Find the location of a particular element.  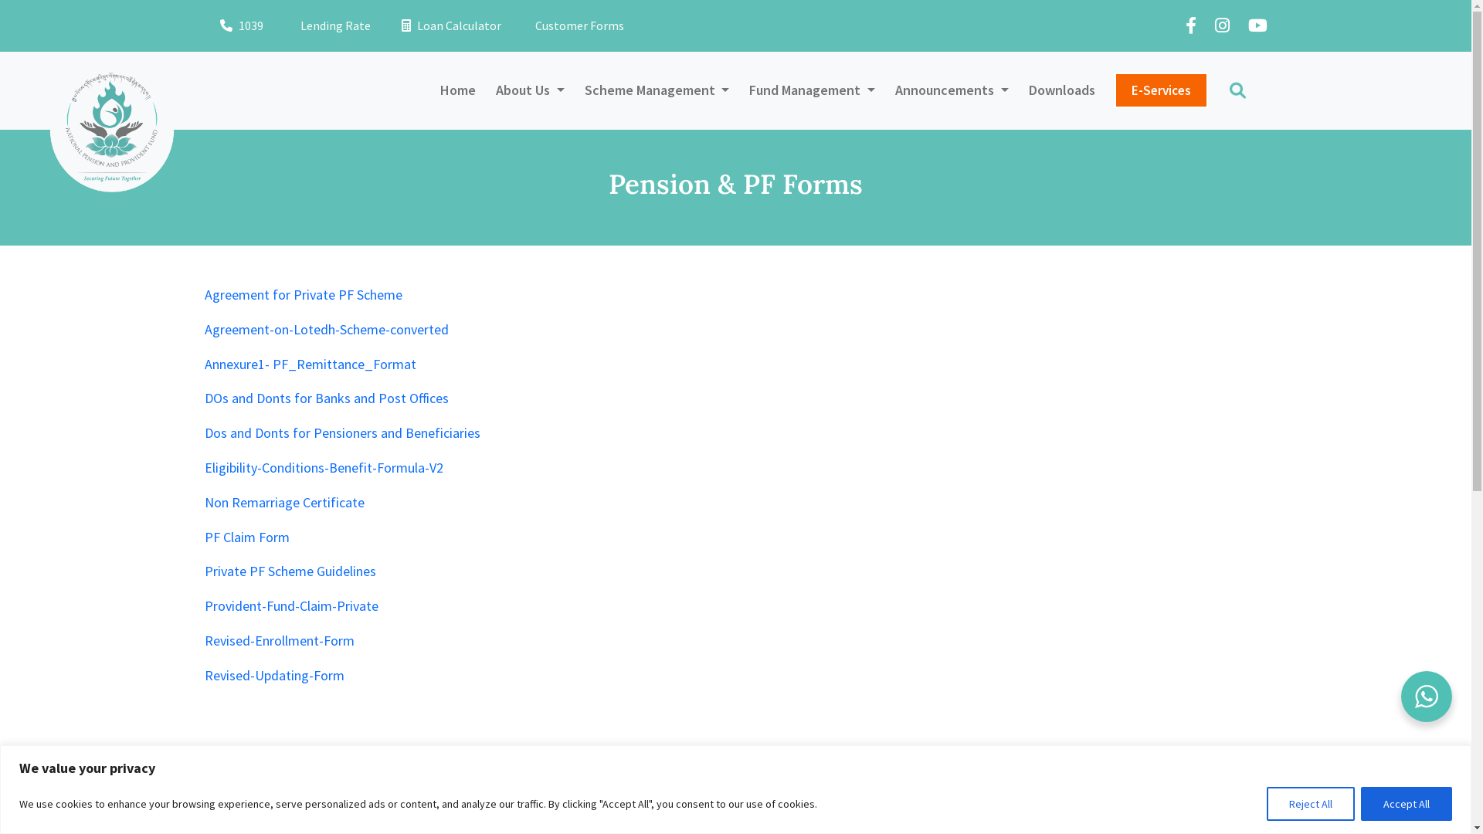

Accept All is located at coordinates (1407, 803).